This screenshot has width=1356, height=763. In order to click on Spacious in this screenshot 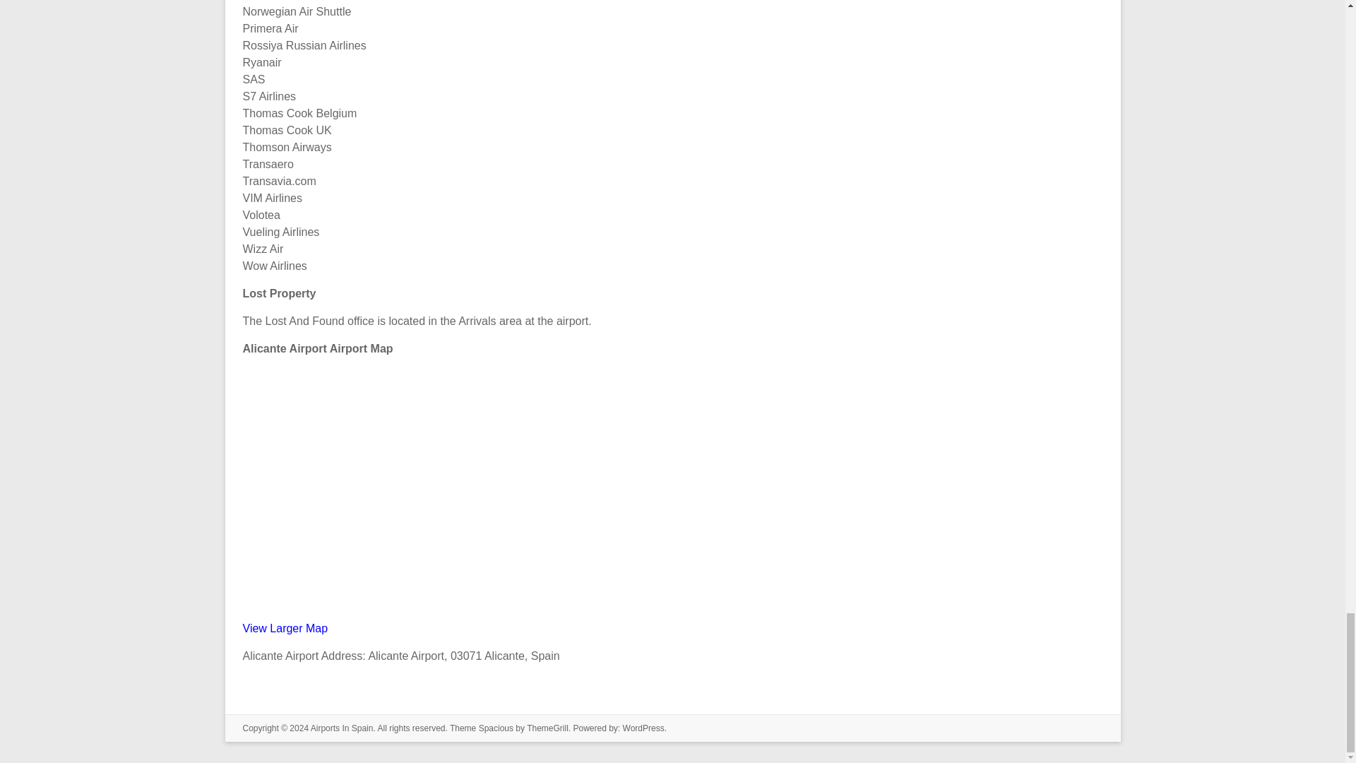, I will do `click(496, 728)`.